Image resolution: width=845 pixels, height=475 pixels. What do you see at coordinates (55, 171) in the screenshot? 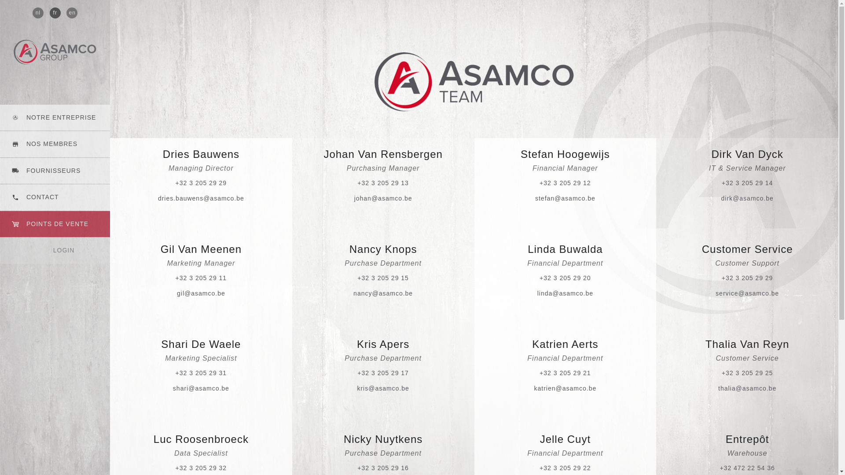
I see `FOURNISSEURS` at bounding box center [55, 171].